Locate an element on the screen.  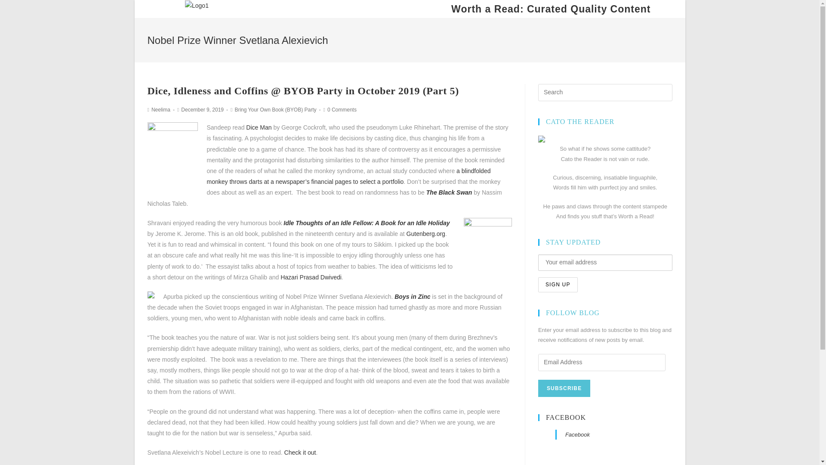
Facebook is located at coordinates (577, 435).